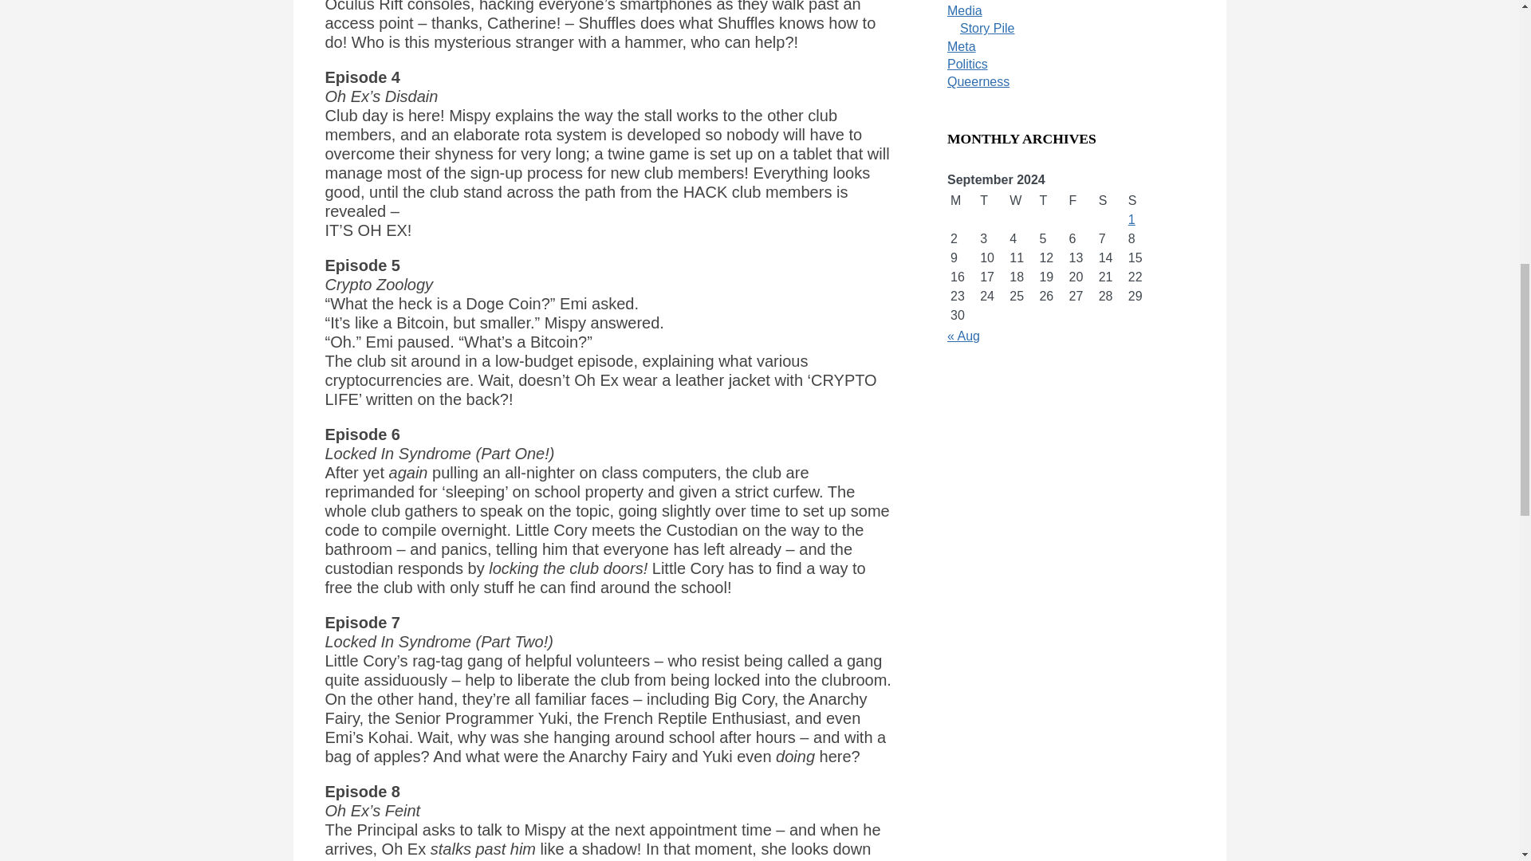 The image size is (1531, 861). I want to click on Queerness, so click(978, 81).